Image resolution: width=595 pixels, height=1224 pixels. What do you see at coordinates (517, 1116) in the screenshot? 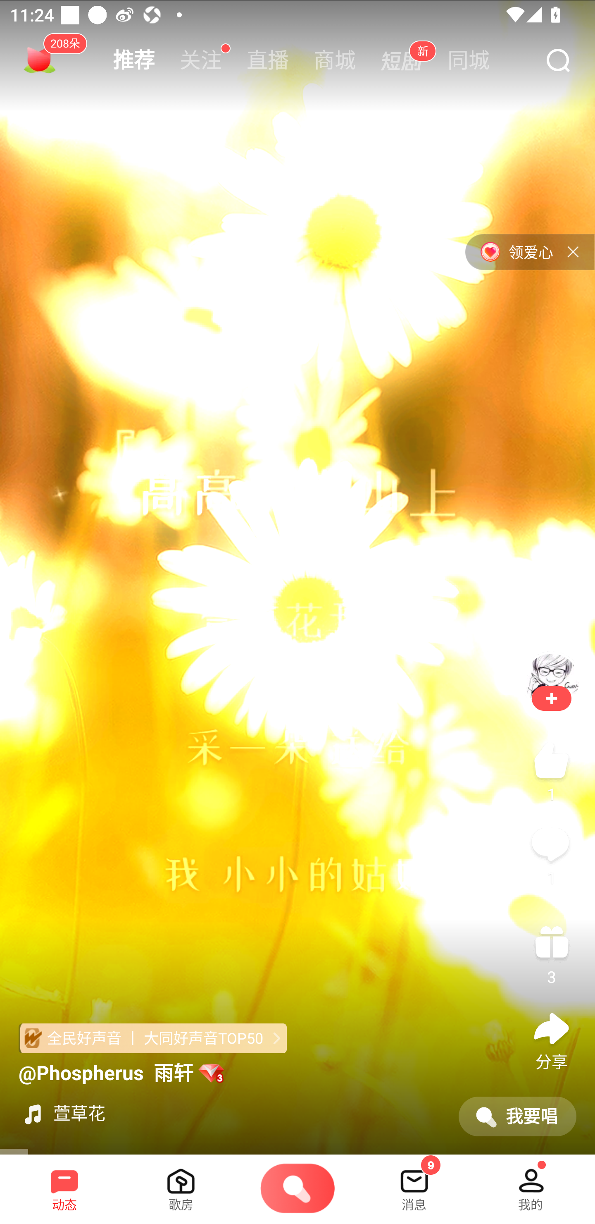
I see `我要唱` at bounding box center [517, 1116].